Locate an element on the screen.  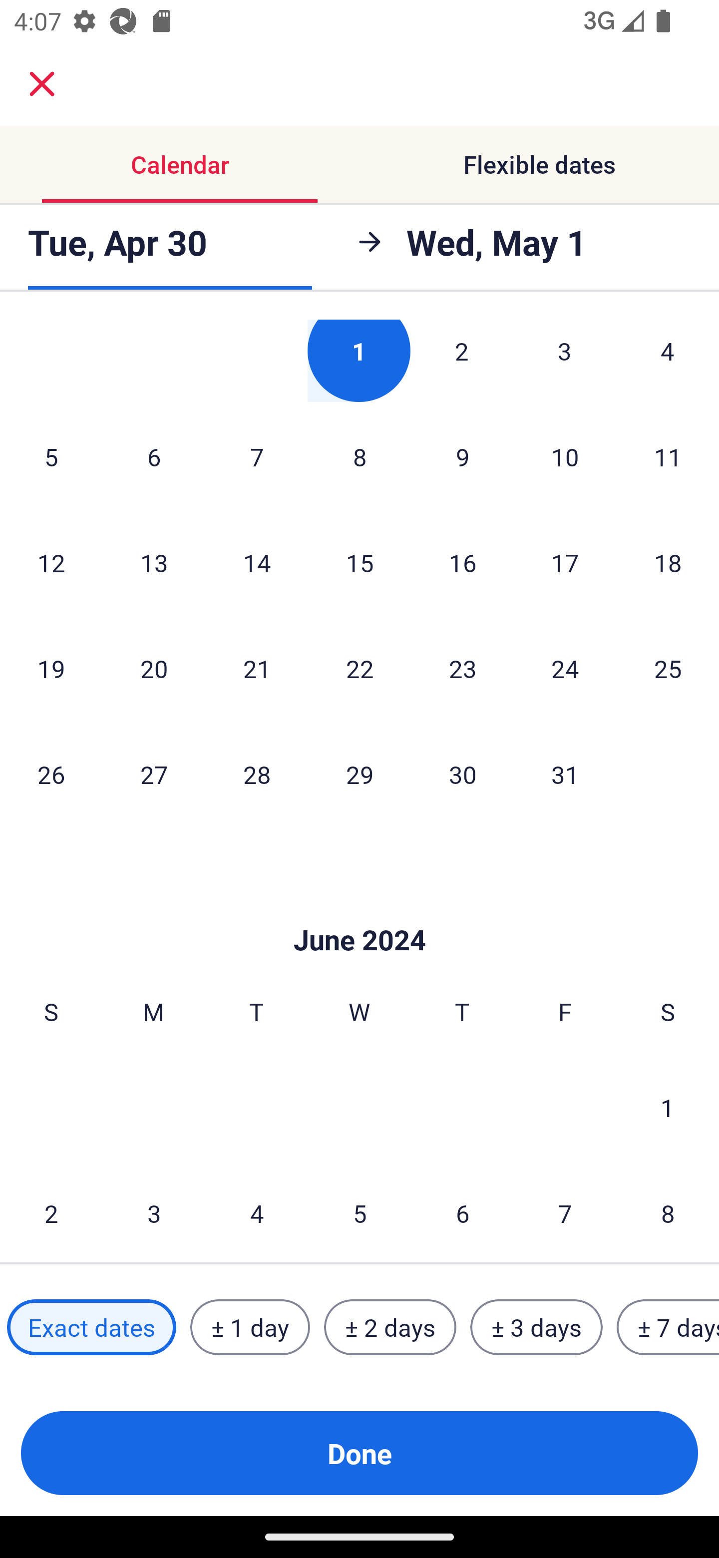
20 Monday, May 20, 2024 is located at coordinates (154, 668).